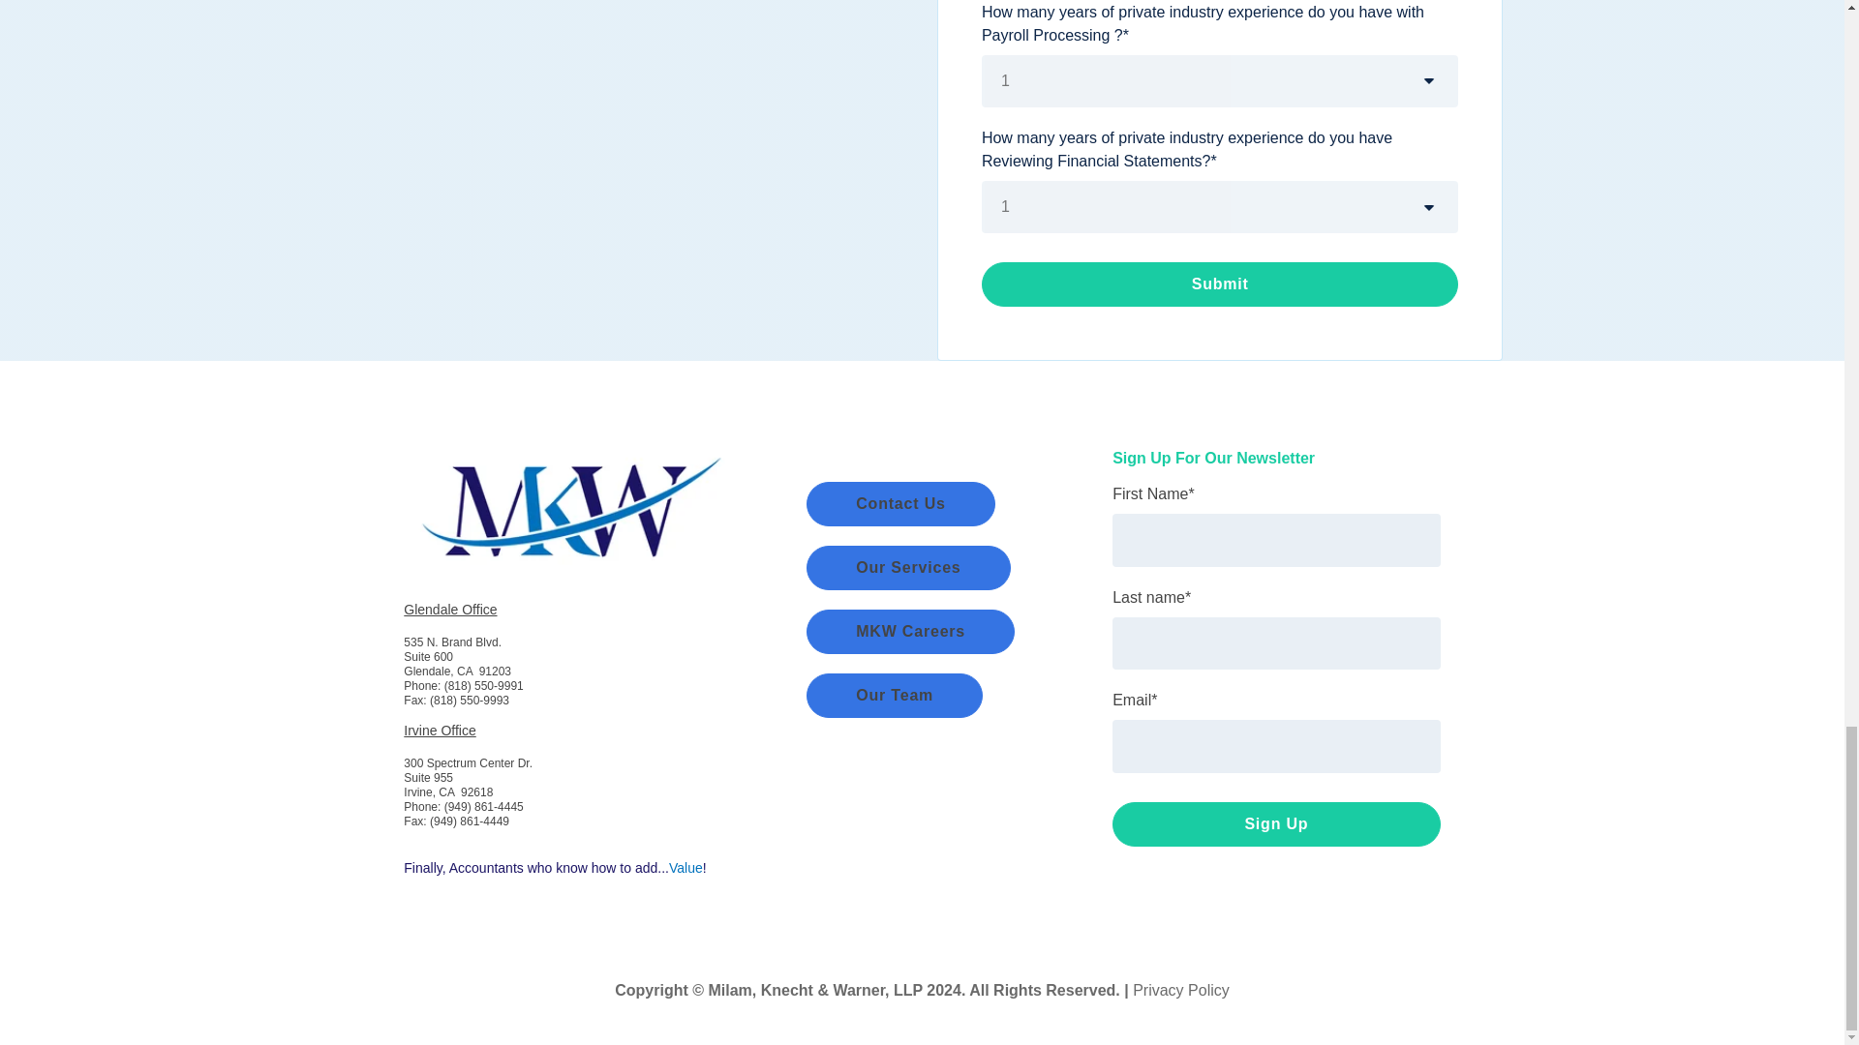 Image resolution: width=1859 pixels, height=1045 pixels. What do you see at coordinates (908, 567) in the screenshot?
I see `Our Services` at bounding box center [908, 567].